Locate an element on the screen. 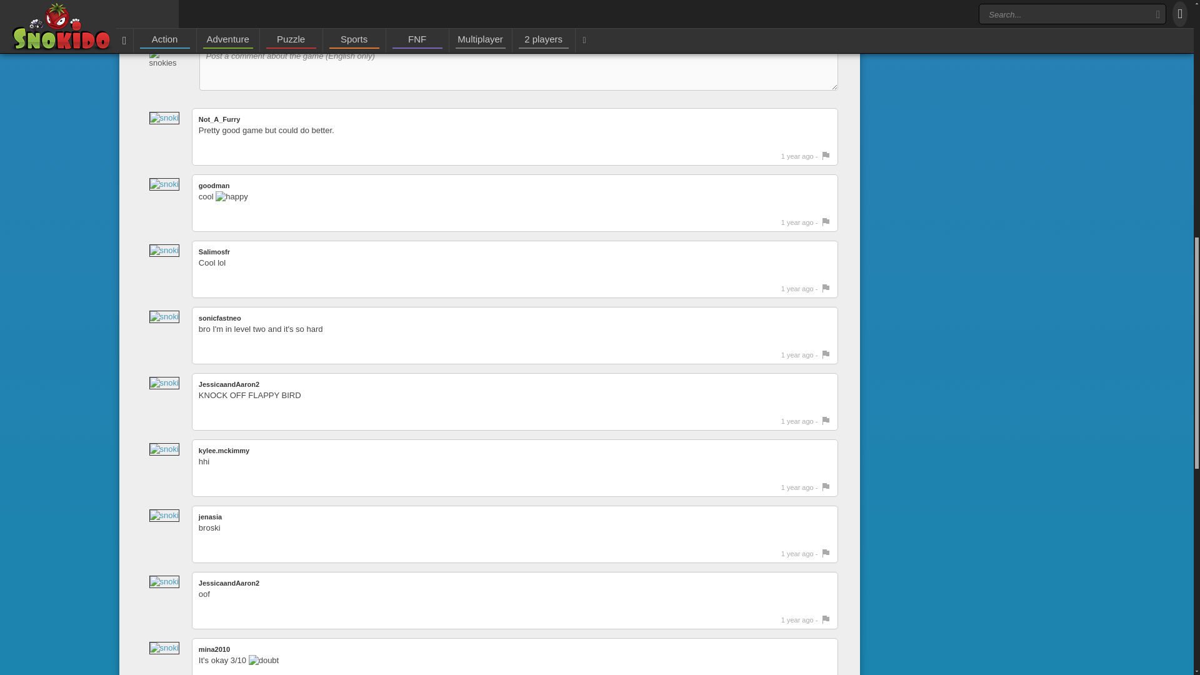  kylee.mckimmy is located at coordinates (224, 450).